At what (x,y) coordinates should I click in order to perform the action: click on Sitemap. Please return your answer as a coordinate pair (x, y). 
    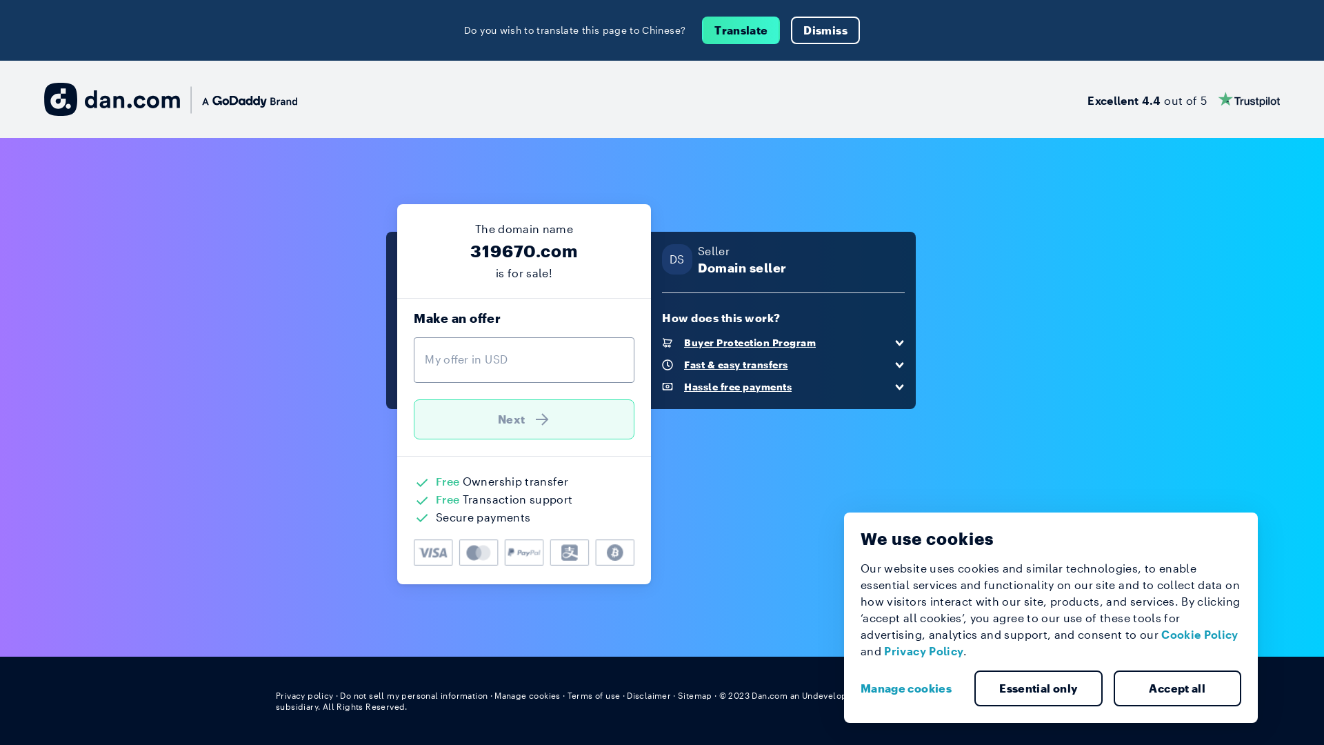
    Looking at the image, I should click on (695, 695).